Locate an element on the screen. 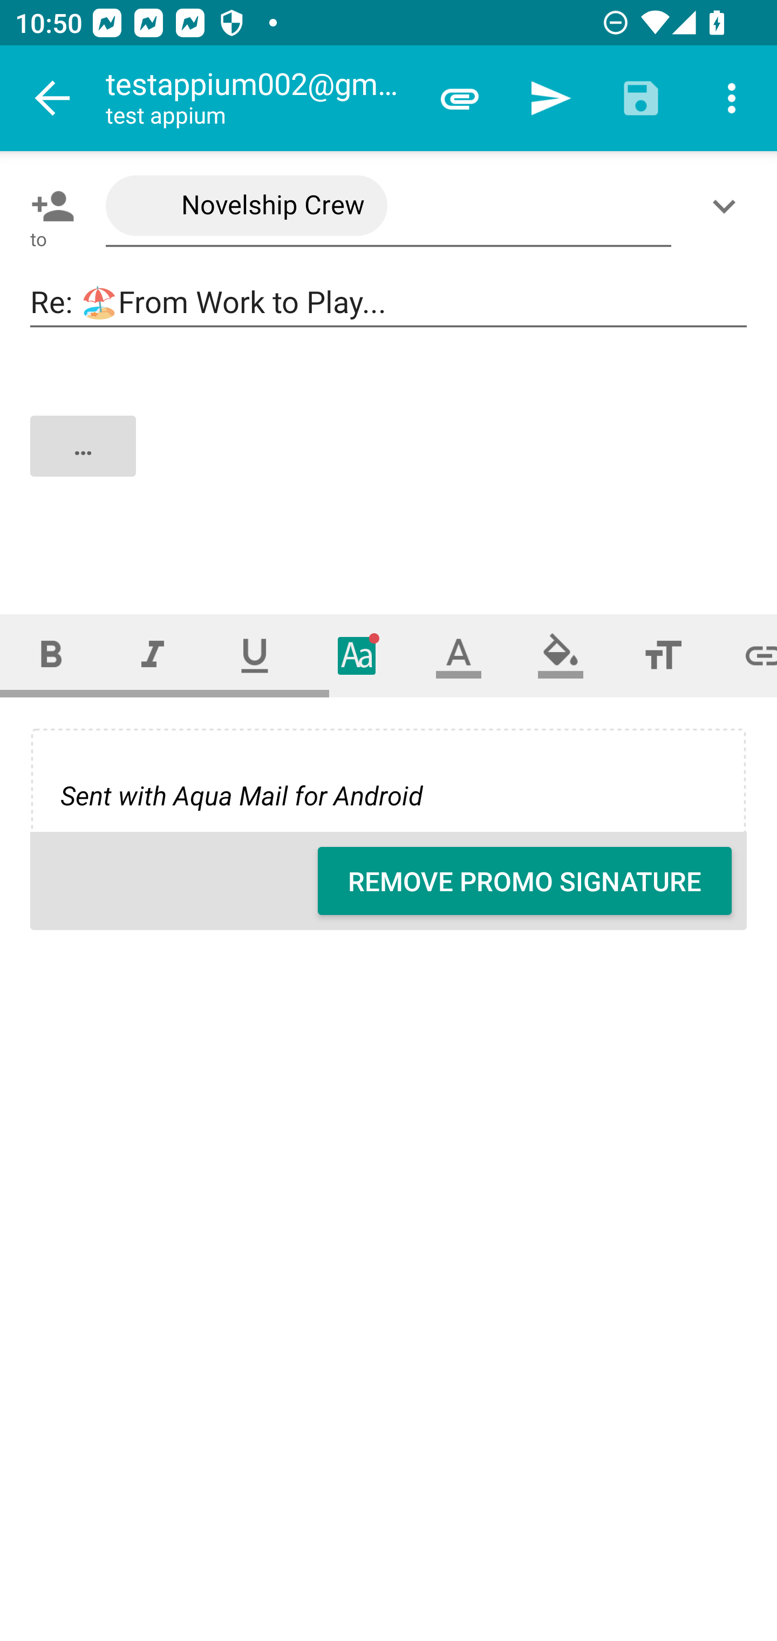 The image size is (777, 1641). Typeface (font) is located at coordinates (357, 655).